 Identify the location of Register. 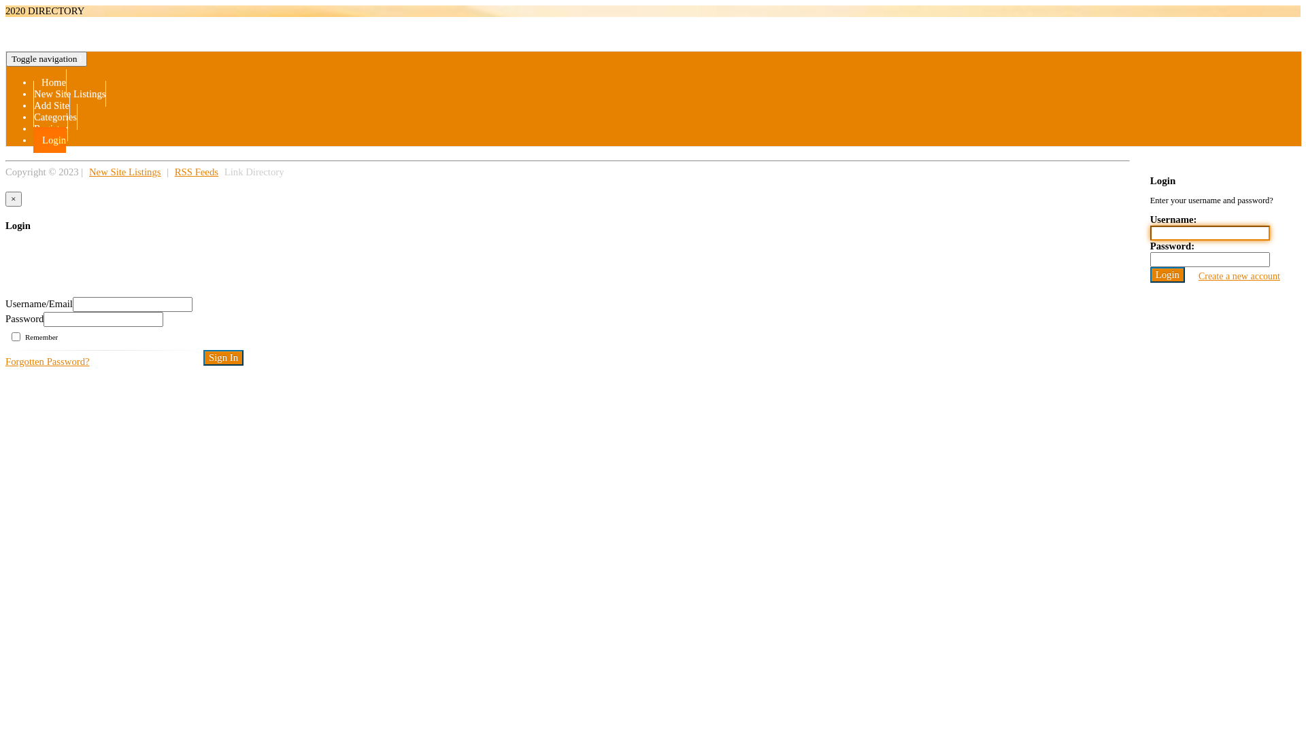
(50, 128).